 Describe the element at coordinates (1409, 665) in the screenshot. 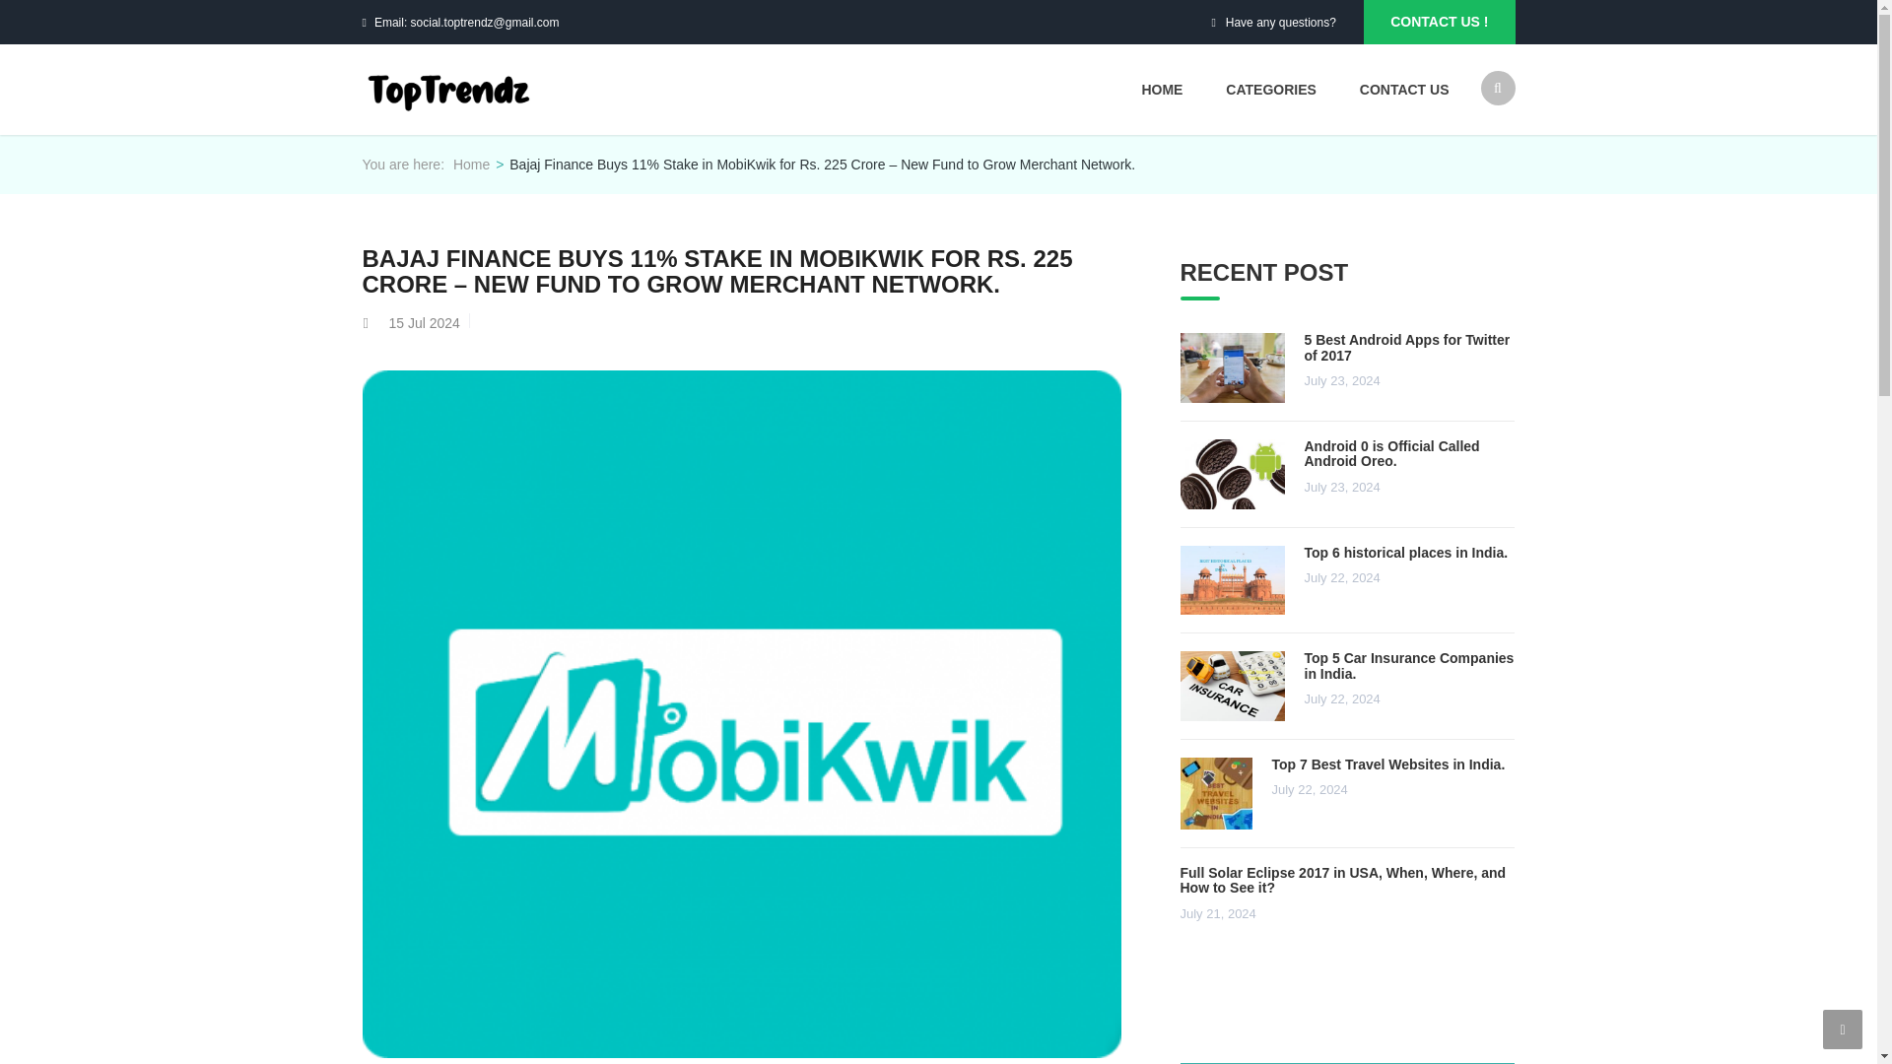

I see `Top 5 Car Insurance Companies in India.` at that location.